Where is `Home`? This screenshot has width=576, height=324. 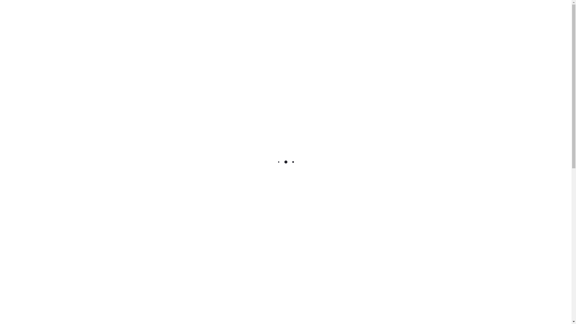
Home is located at coordinates (17, 10).